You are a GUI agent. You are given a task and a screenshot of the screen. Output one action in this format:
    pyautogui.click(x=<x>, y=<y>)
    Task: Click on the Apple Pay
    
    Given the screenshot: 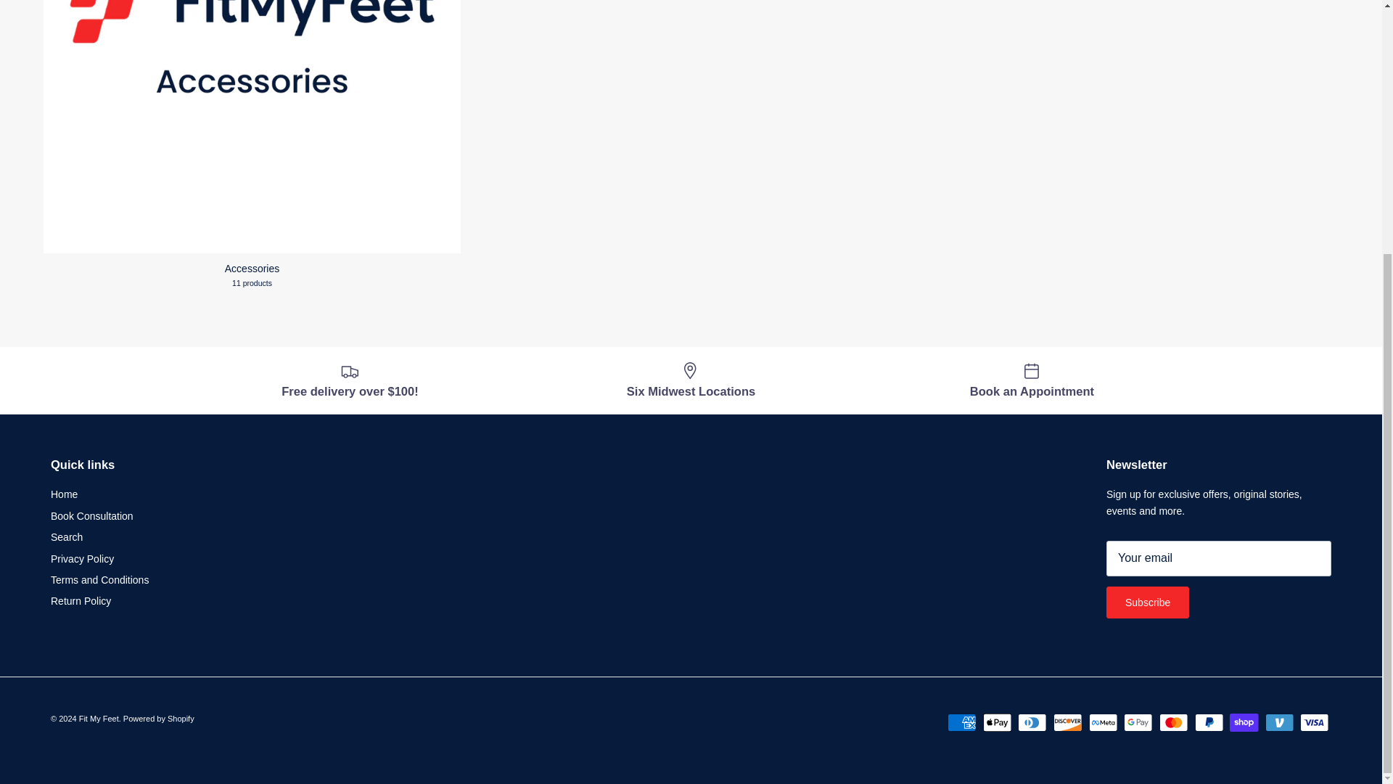 What is the action you would take?
    pyautogui.click(x=997, y=722)
    